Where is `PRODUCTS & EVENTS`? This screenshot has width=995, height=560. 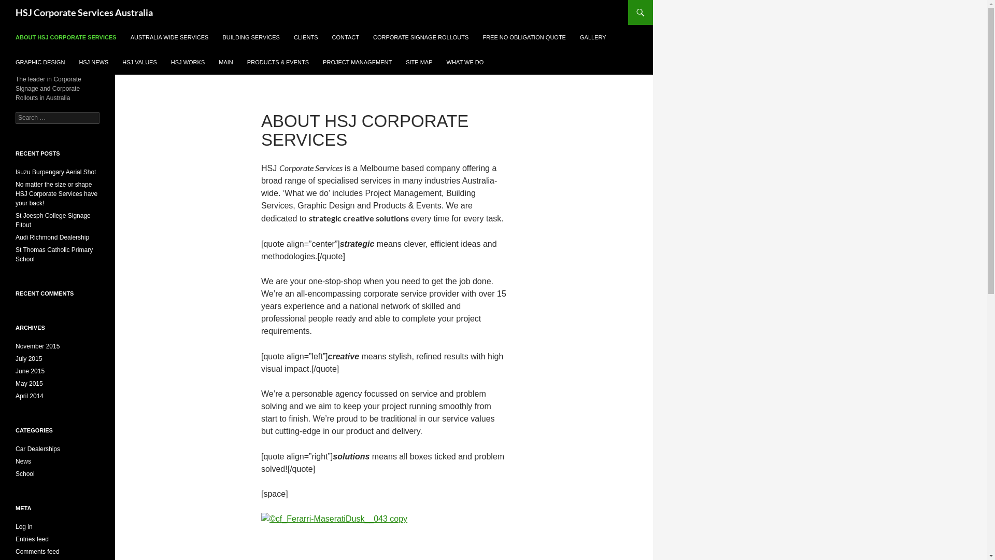 PRODUCTS & EVENTS is located at coordinates (278, 62).